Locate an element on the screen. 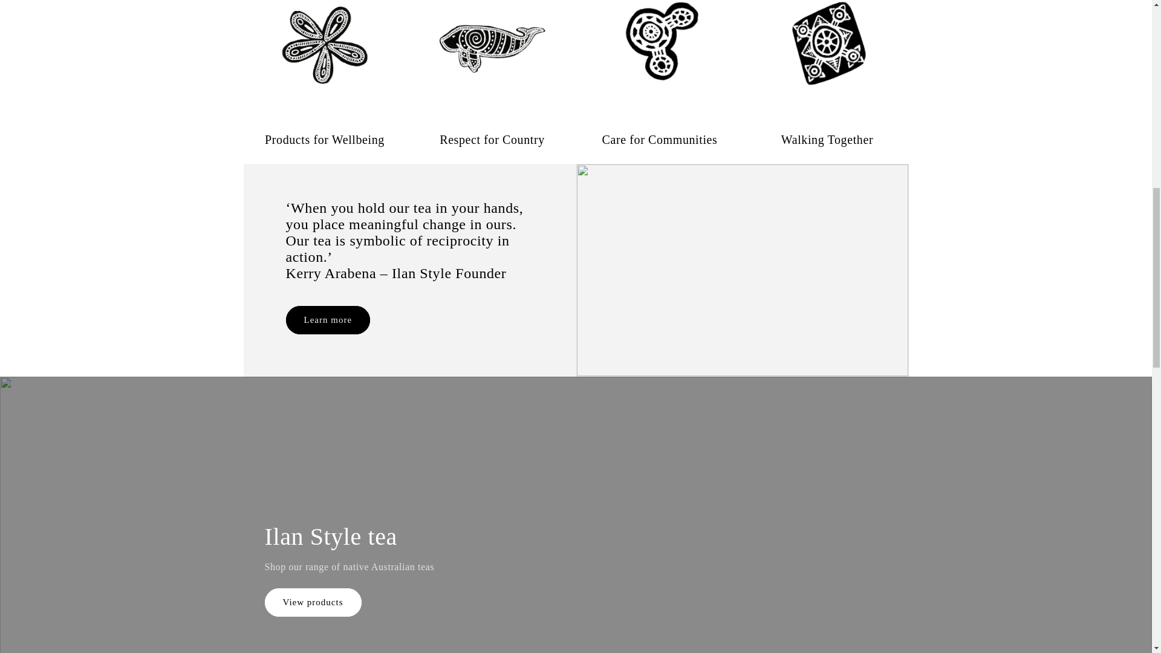 Image resolution: width=1161 pixels, height=653 pixels. Our Values is located at coordinates (324, 139).